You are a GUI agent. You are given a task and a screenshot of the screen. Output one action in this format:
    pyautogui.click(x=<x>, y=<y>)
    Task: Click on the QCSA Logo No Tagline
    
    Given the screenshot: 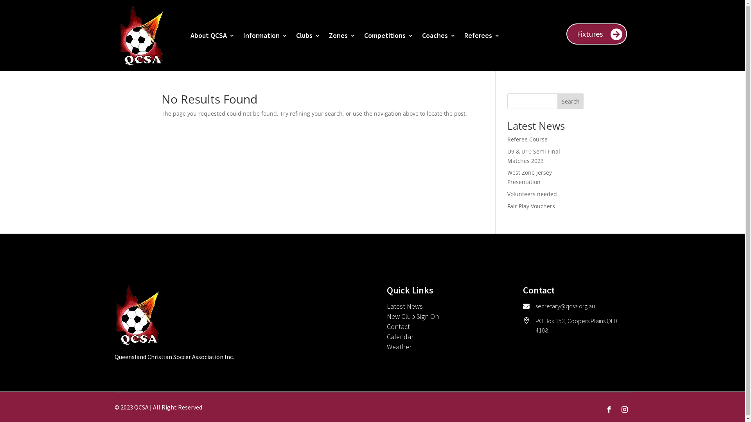 What is the action you would take?
    pyautogui.click(x=138, y=315)
    